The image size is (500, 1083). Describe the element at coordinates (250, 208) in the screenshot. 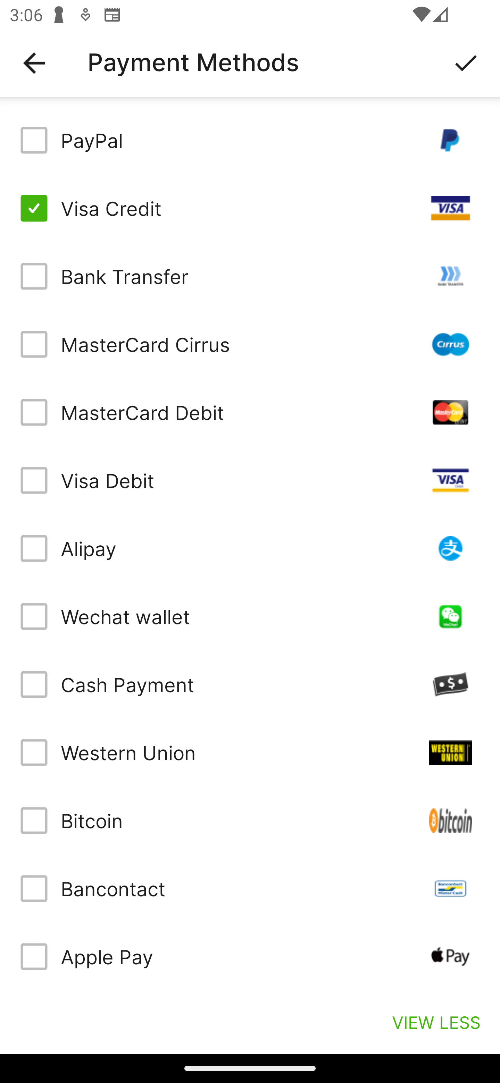

I see `Visa Credit` at that location.